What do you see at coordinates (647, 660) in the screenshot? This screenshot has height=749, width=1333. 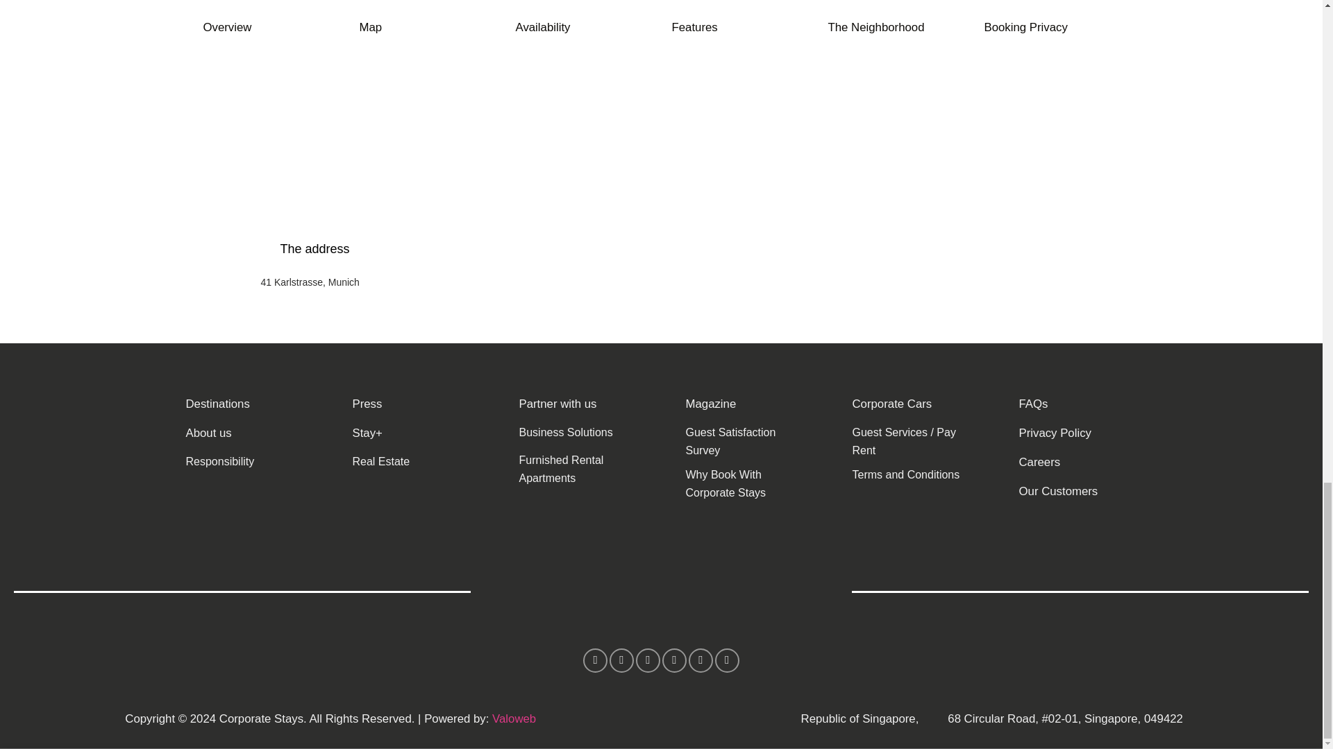 I see `Follow on TikTok` at bounding box center [647, 660].